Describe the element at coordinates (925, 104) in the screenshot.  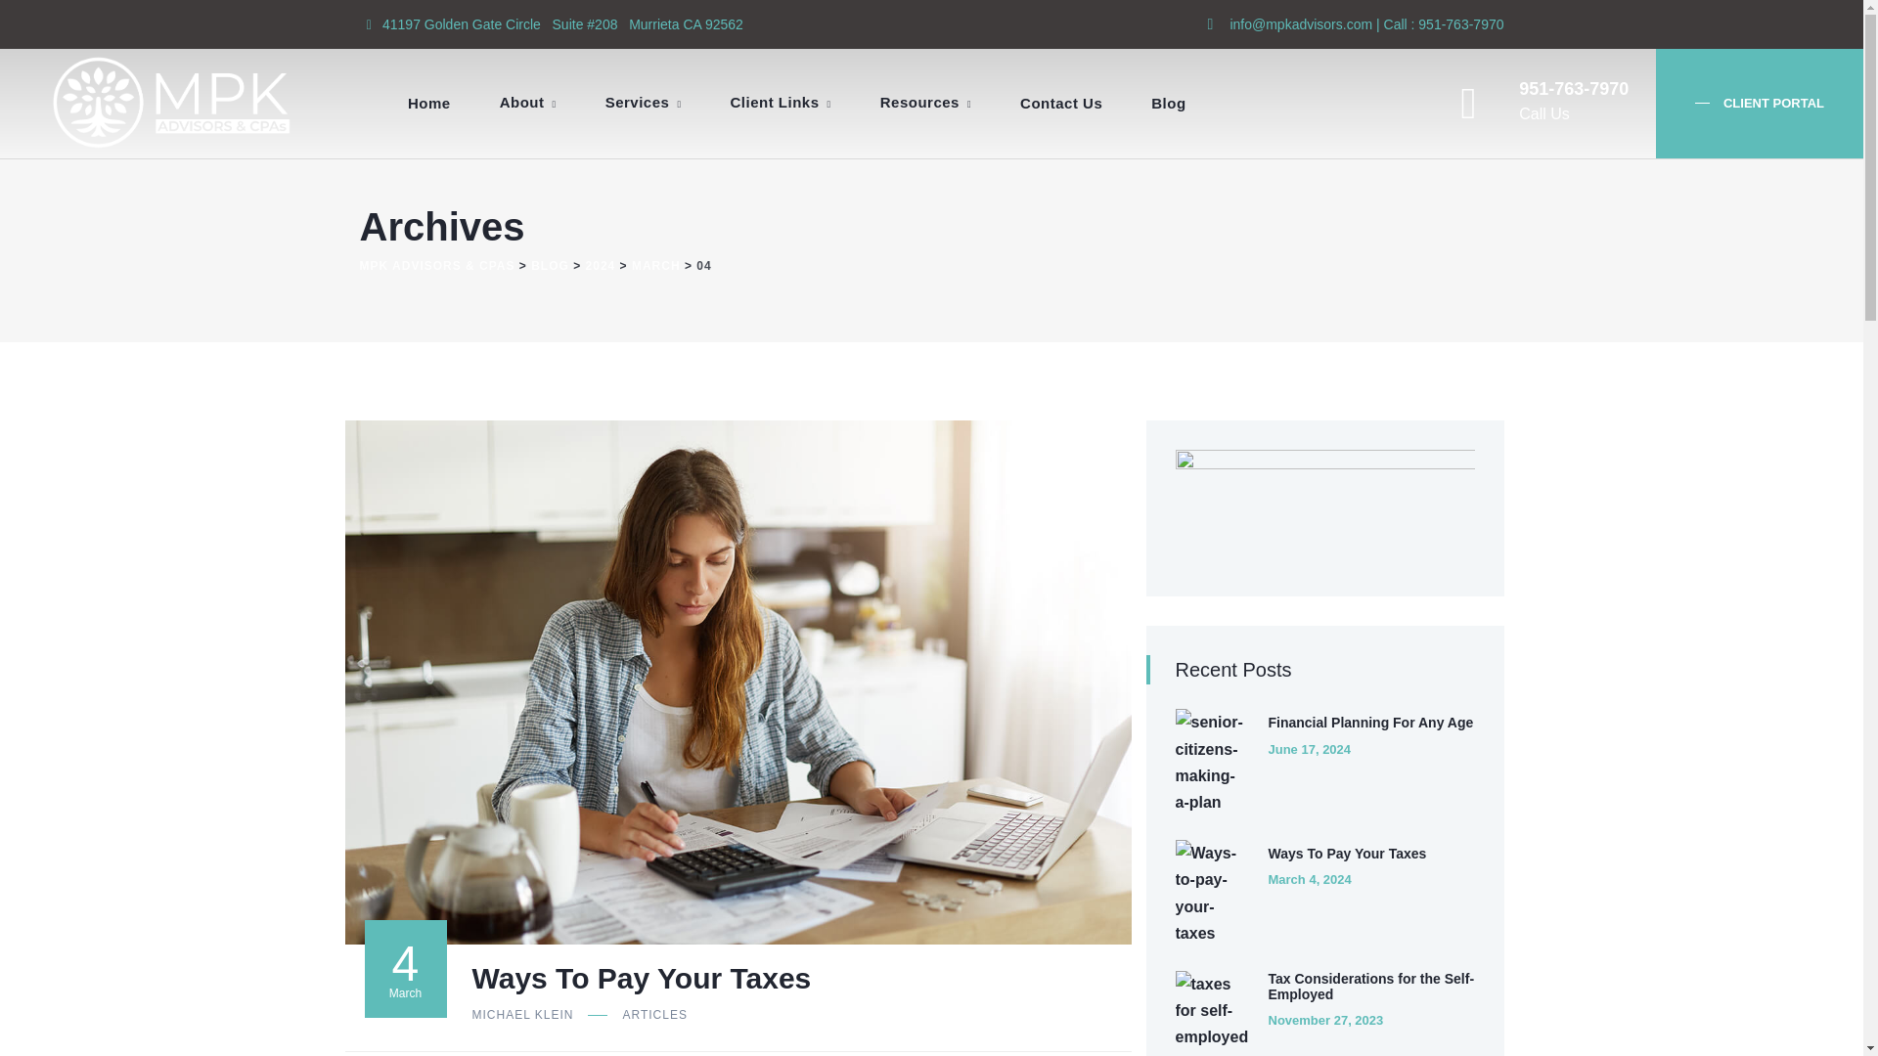
I see `Resources` at that location.